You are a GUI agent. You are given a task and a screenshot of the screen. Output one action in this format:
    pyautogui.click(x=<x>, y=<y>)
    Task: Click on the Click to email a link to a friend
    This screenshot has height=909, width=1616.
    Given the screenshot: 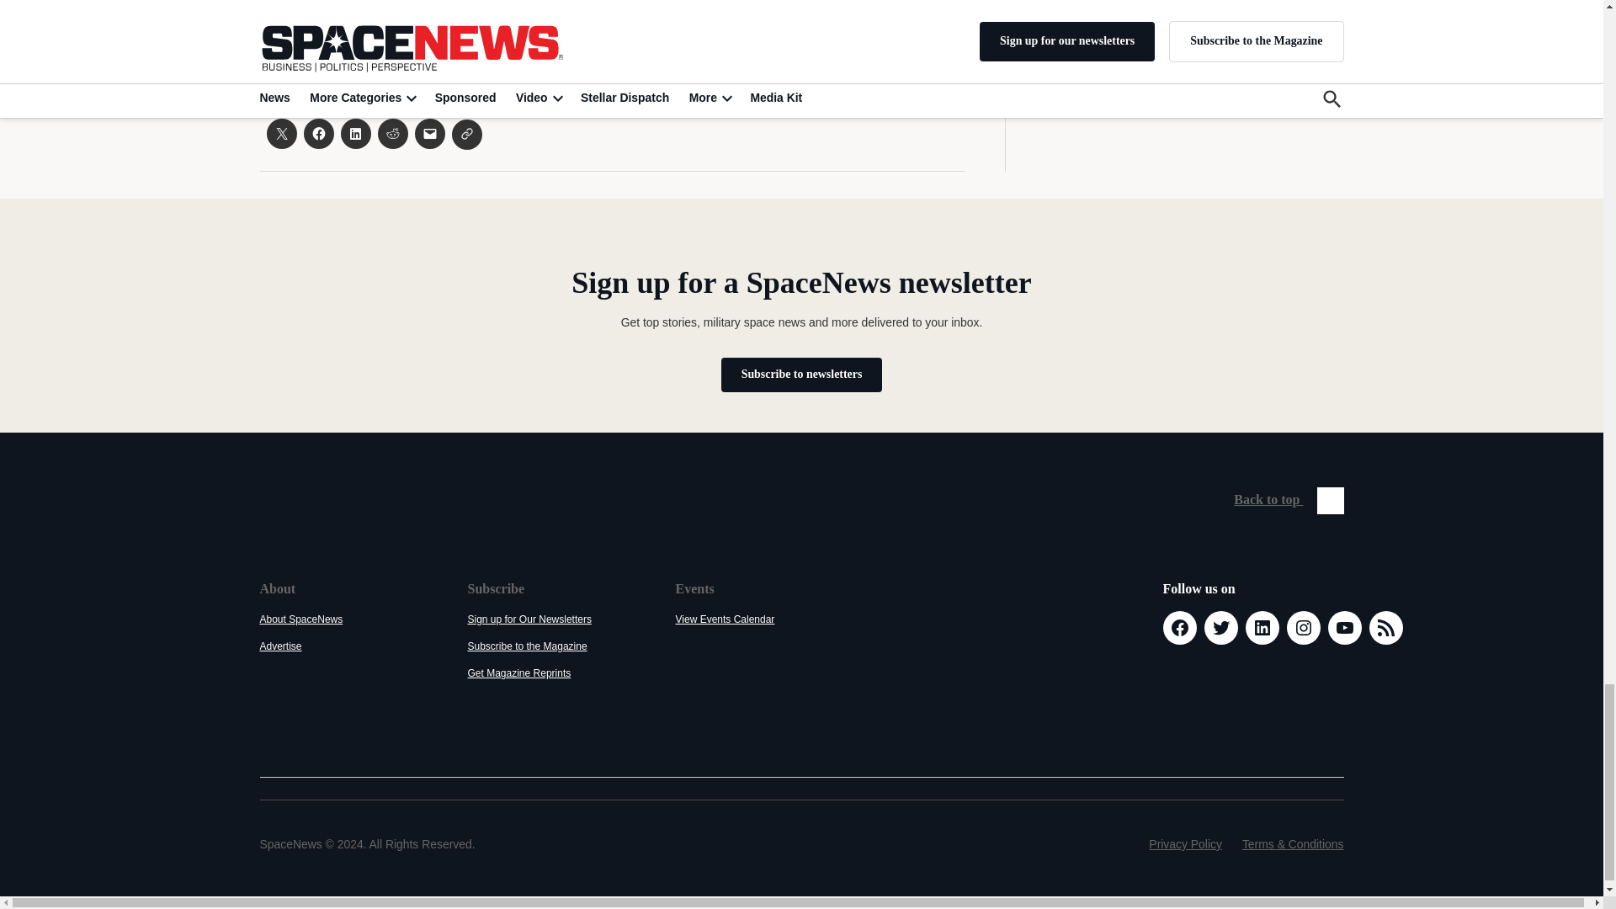 What is the action you would take?
    pyautogui.click(x=429, y=134)
    